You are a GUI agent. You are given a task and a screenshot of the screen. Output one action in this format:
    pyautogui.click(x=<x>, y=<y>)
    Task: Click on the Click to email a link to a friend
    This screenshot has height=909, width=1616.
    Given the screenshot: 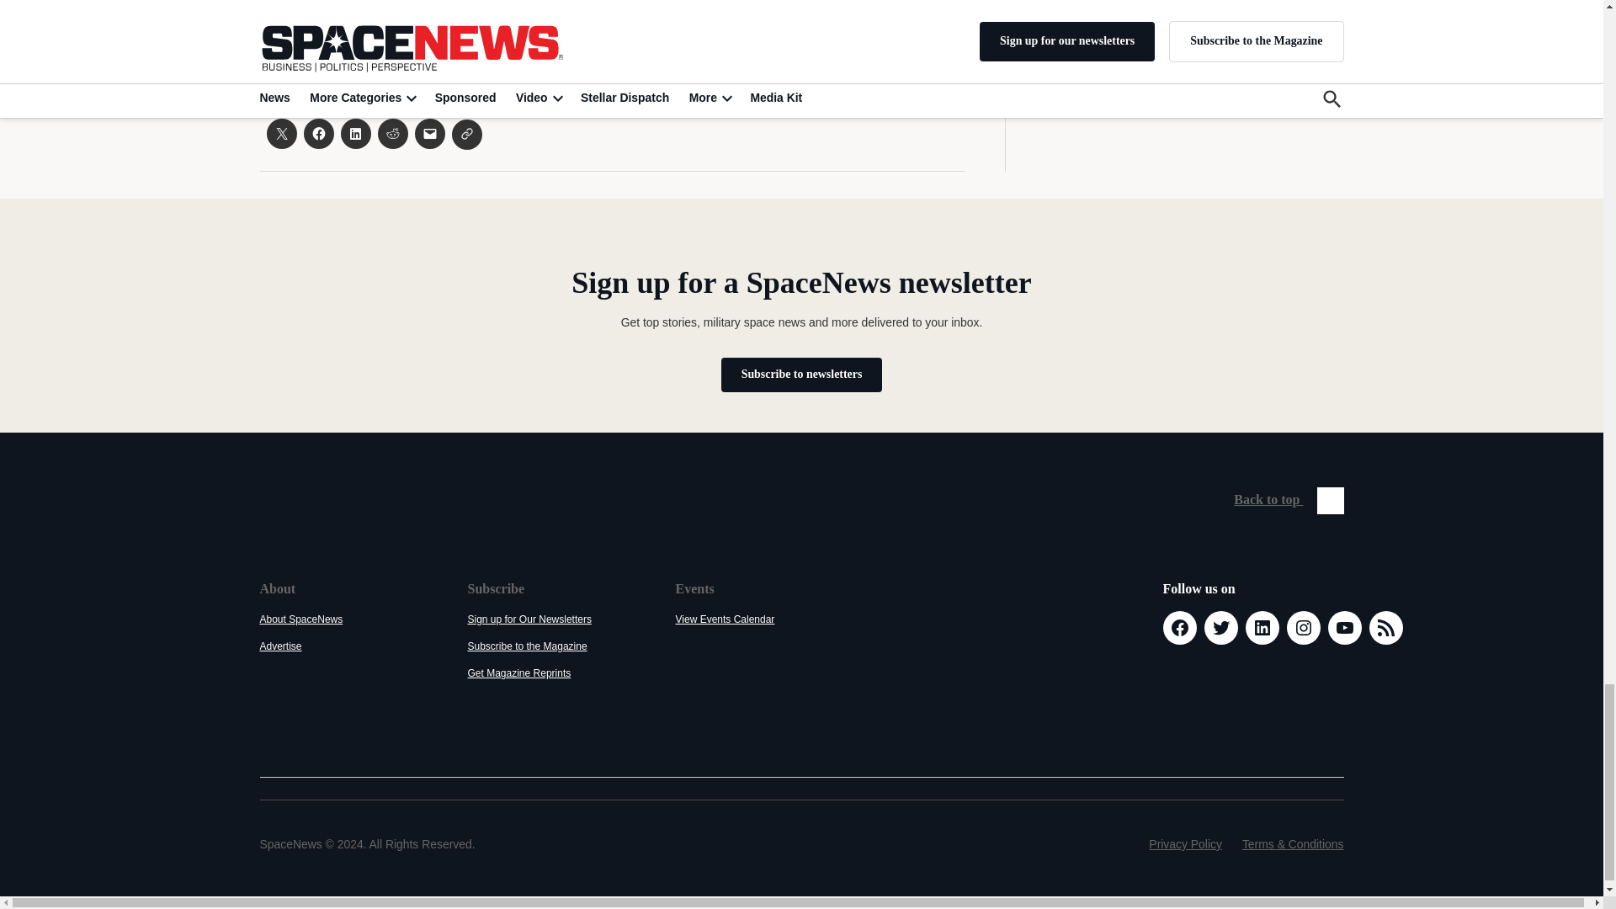 What is the action you would take?
    pyautogui.click(x=429, y=134)
    